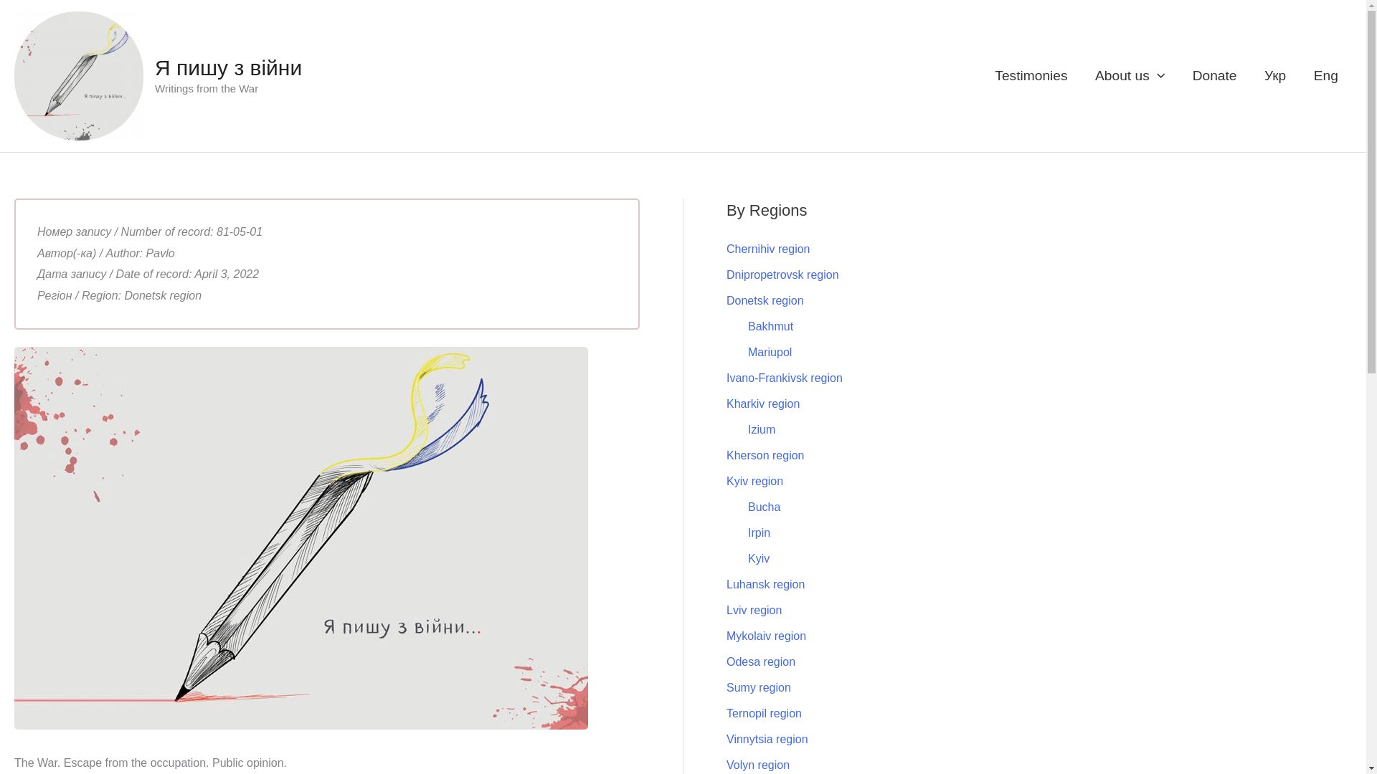  Describe the element at coordinates (759, 532) in the screenshot. I see `Irpin` at that location.